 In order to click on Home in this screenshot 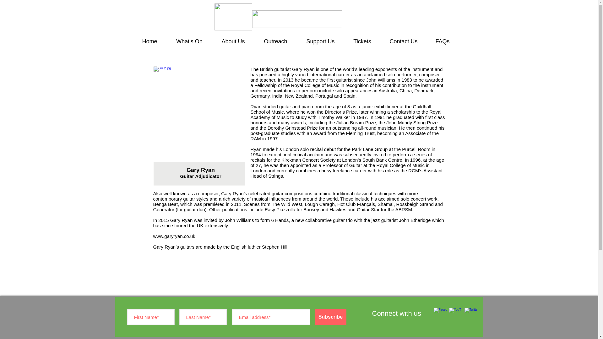, I will do `click(149, 41)`.